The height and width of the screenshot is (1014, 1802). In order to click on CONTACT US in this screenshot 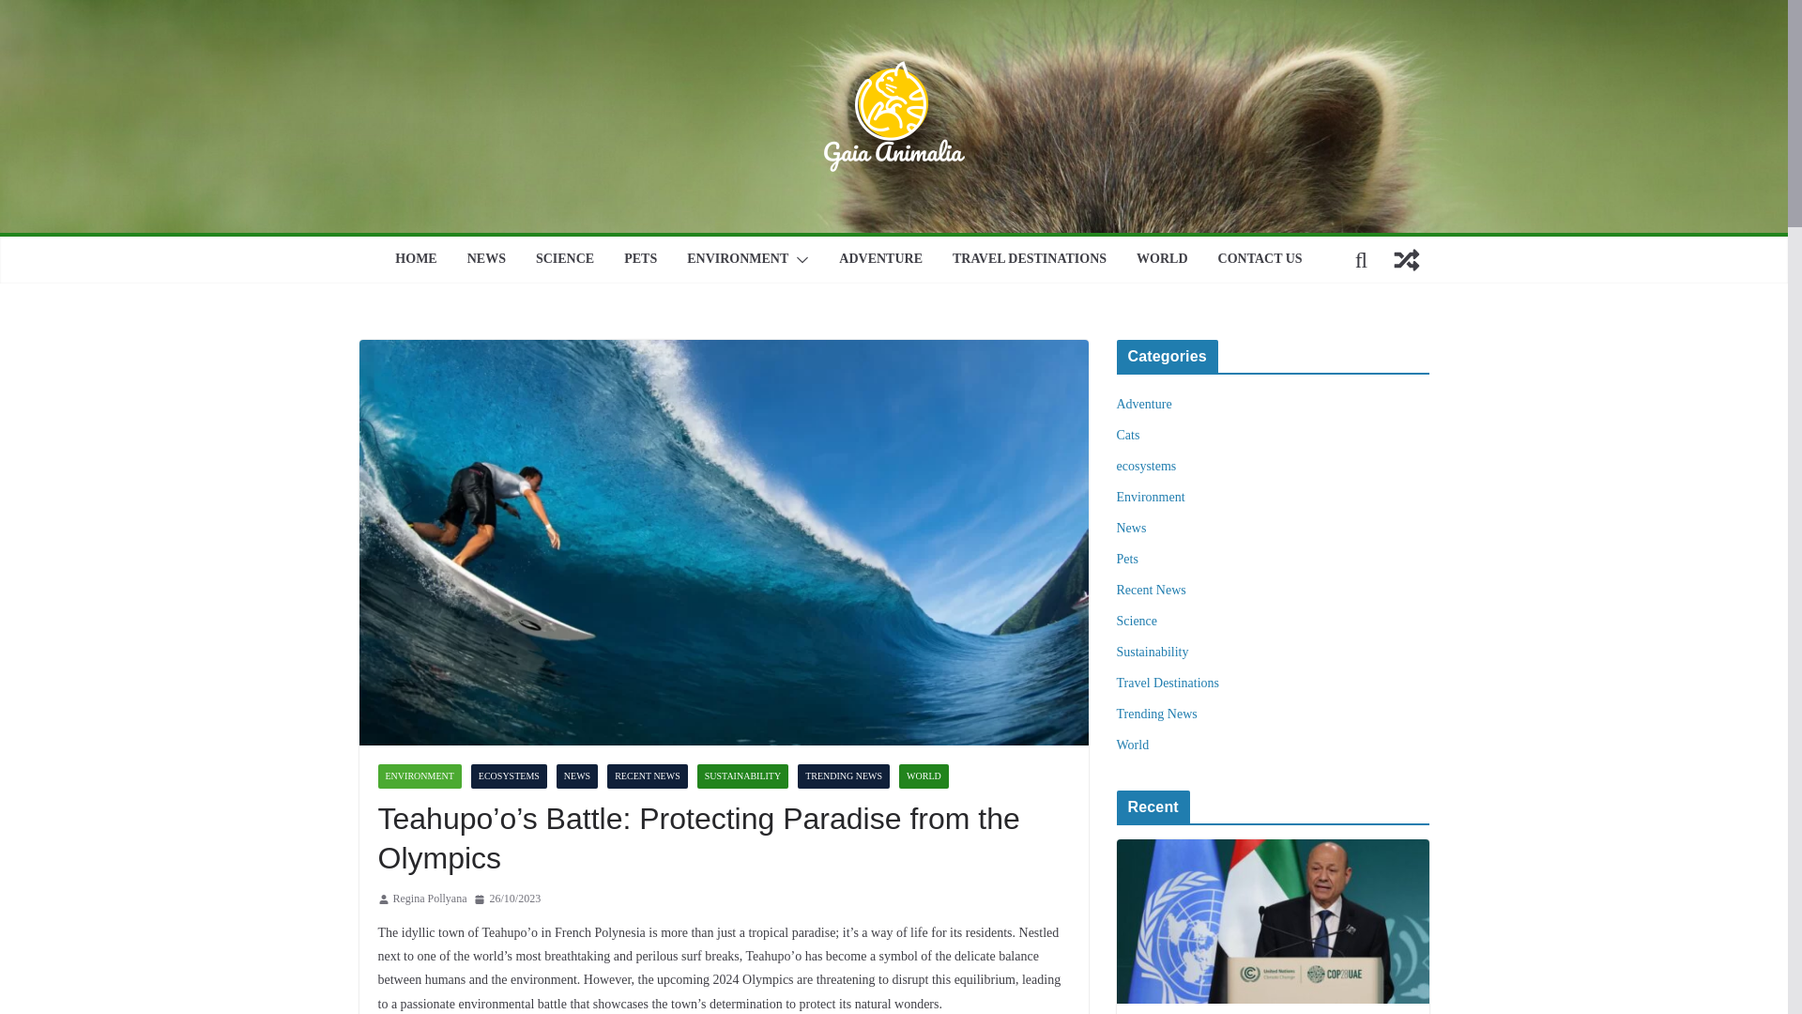, I will do `click(1260, 259)`.